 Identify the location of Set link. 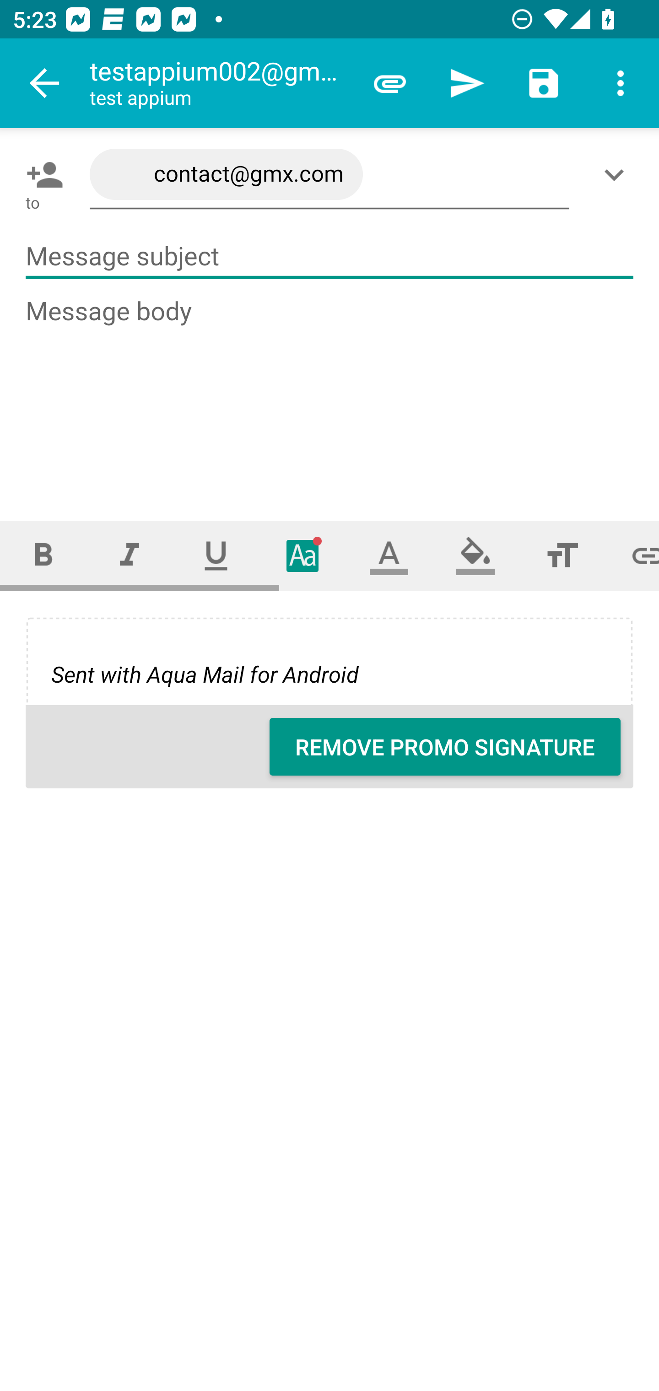
(632, 555).